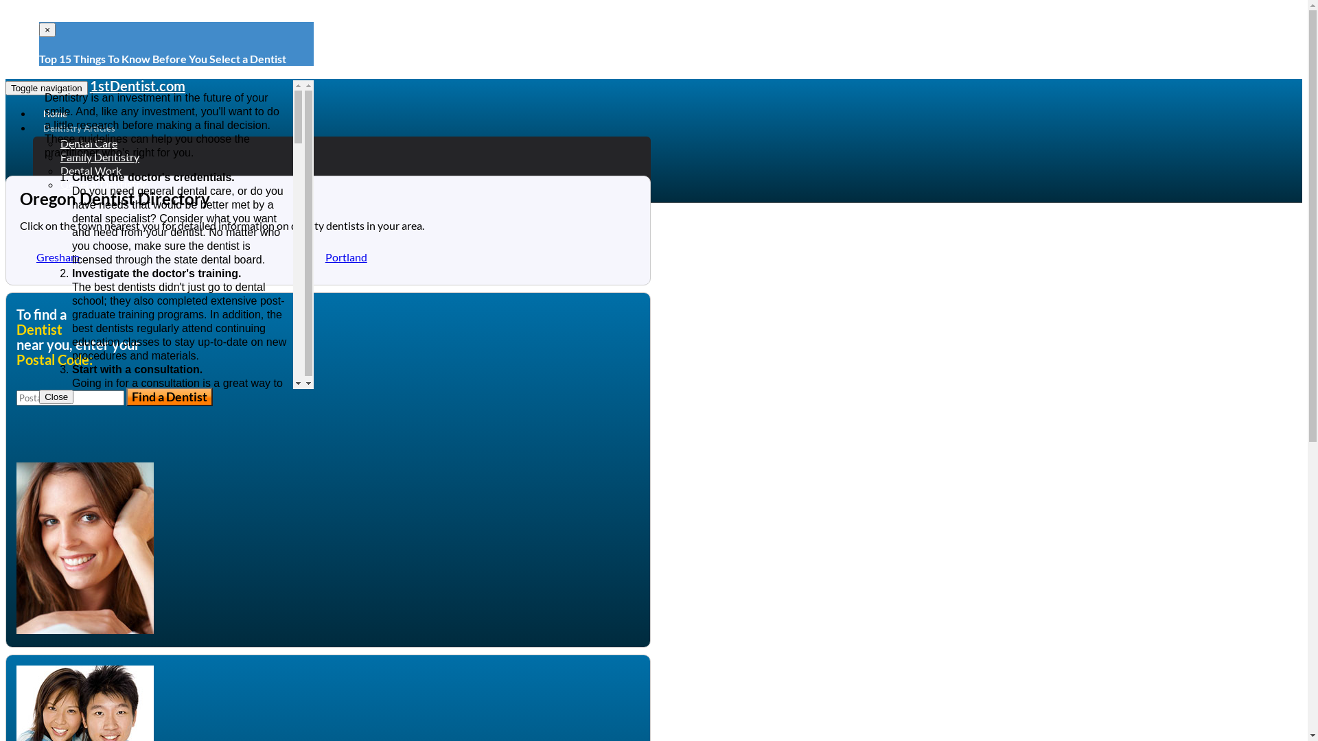 This screenshot has height=741, width=1318. What do you see at coordinates (55, 114) in the screenshot?
I see `Home` at bounding box center [55, 114].